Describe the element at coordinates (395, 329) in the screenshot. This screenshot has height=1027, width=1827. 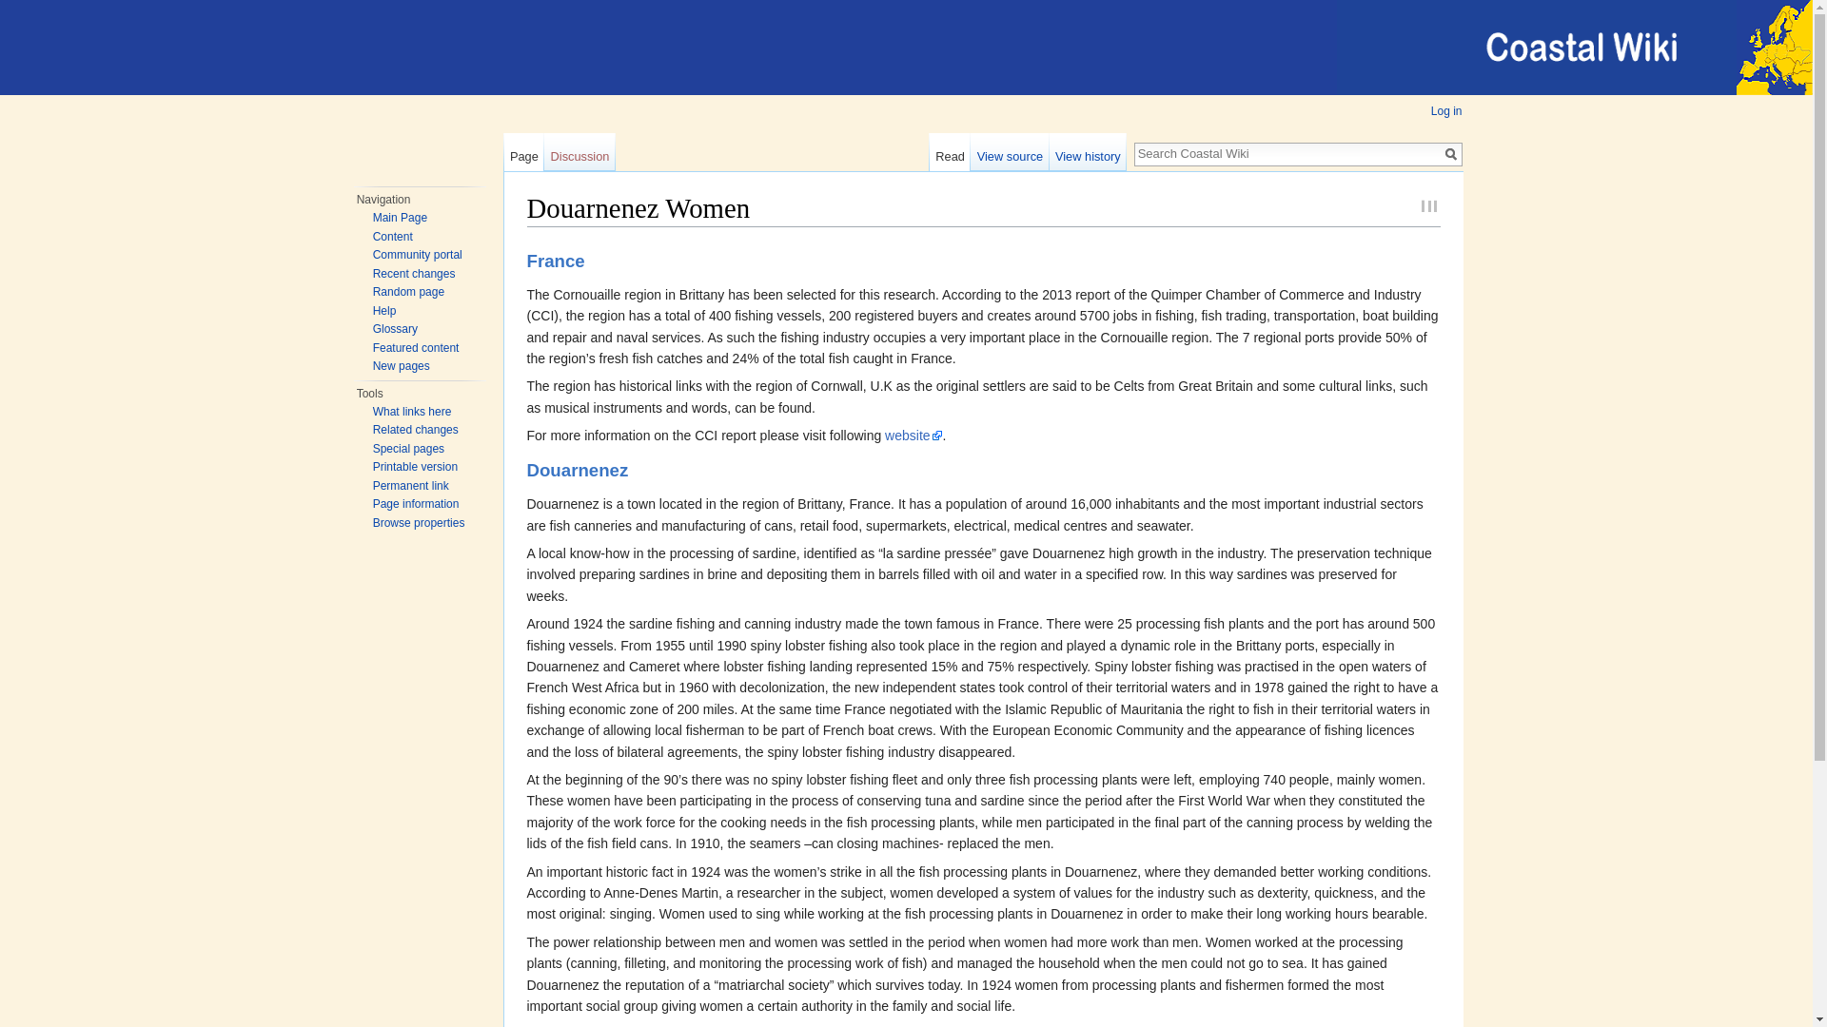
I see `Glossary` at that location.